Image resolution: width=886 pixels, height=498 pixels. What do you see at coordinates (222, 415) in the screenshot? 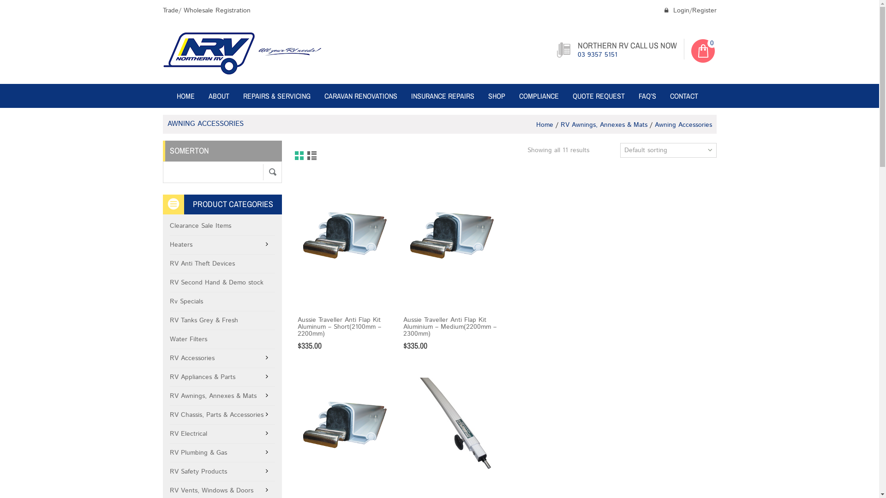
I see `RV Chassis, Parts & Accessories` at bounding box center [222, 415].